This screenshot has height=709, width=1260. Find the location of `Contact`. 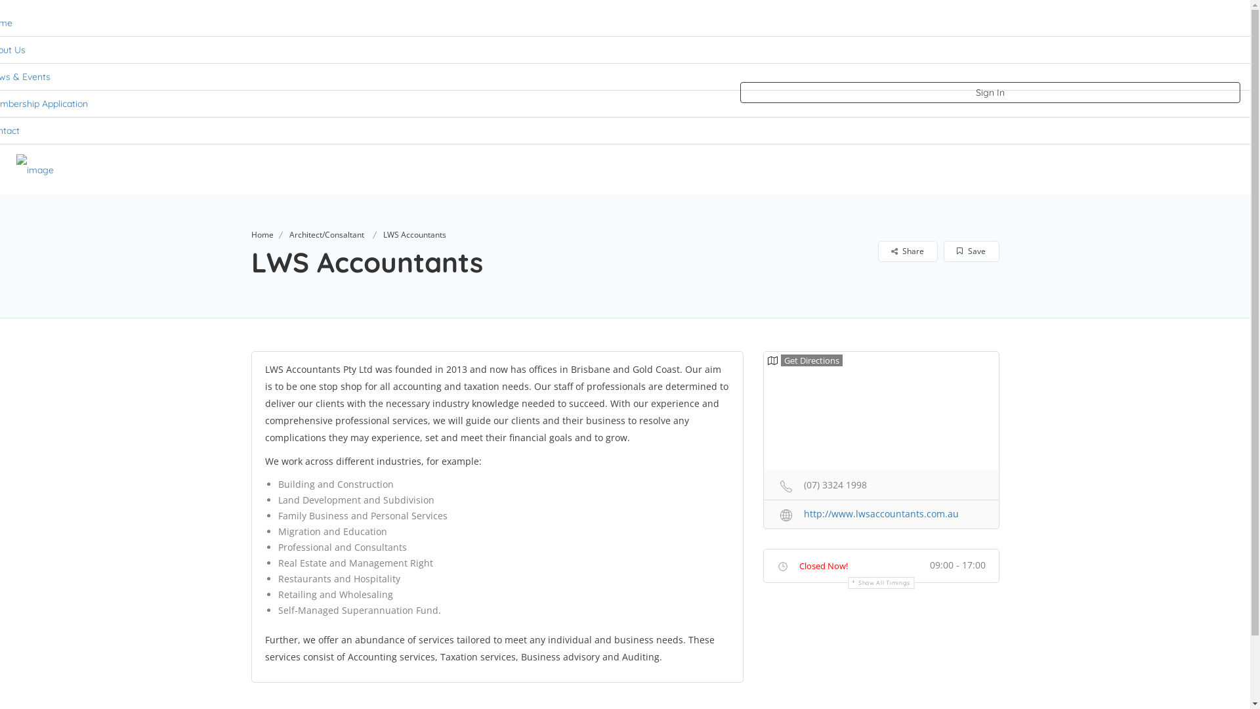

Contact is located at coordinates (1156, 169).